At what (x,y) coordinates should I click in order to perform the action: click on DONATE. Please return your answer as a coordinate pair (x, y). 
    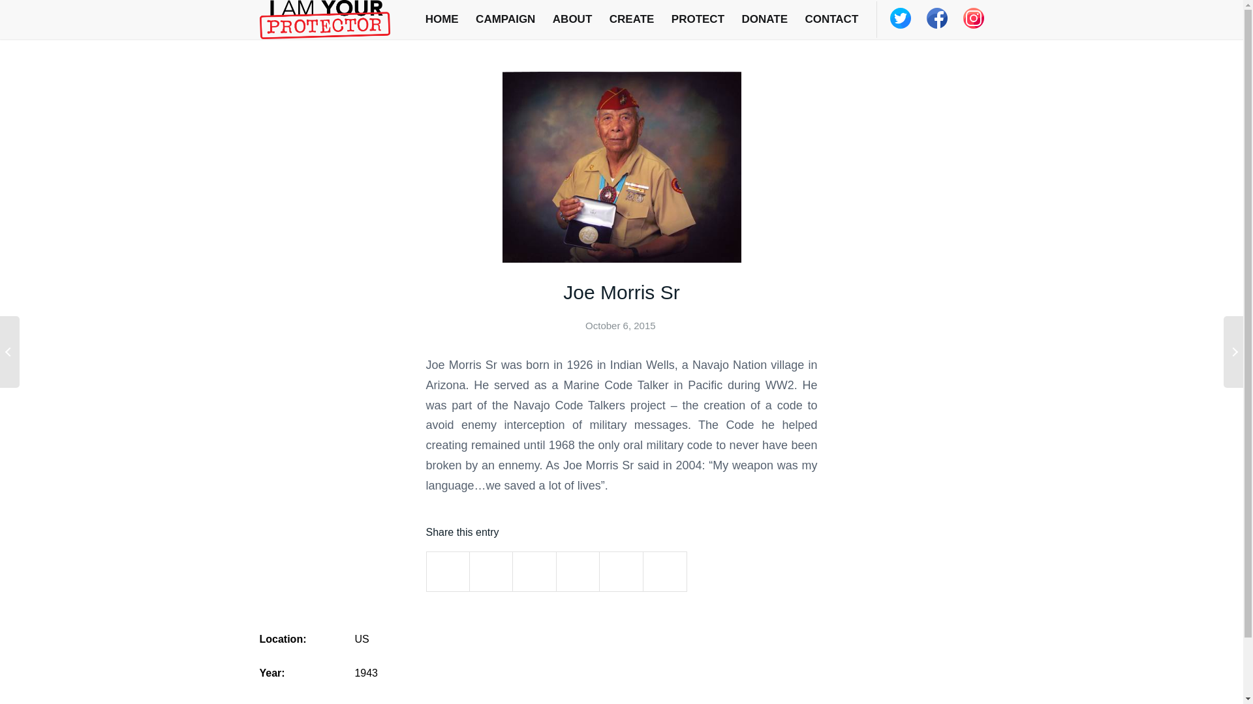
    Looking at the image, I should click on (764, 20).